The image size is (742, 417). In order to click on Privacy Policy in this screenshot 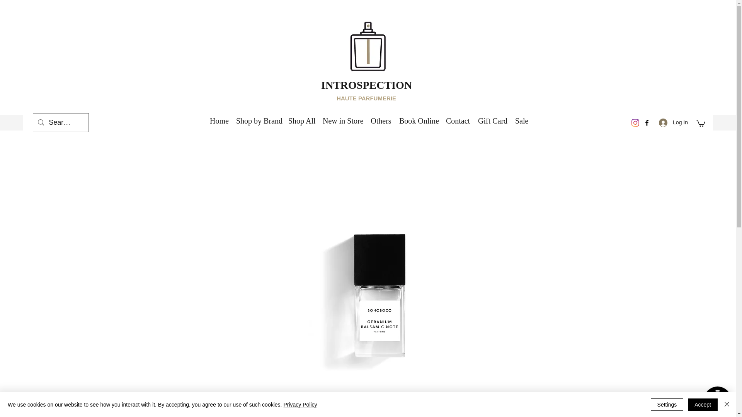, I will do `click(300, 405)`.